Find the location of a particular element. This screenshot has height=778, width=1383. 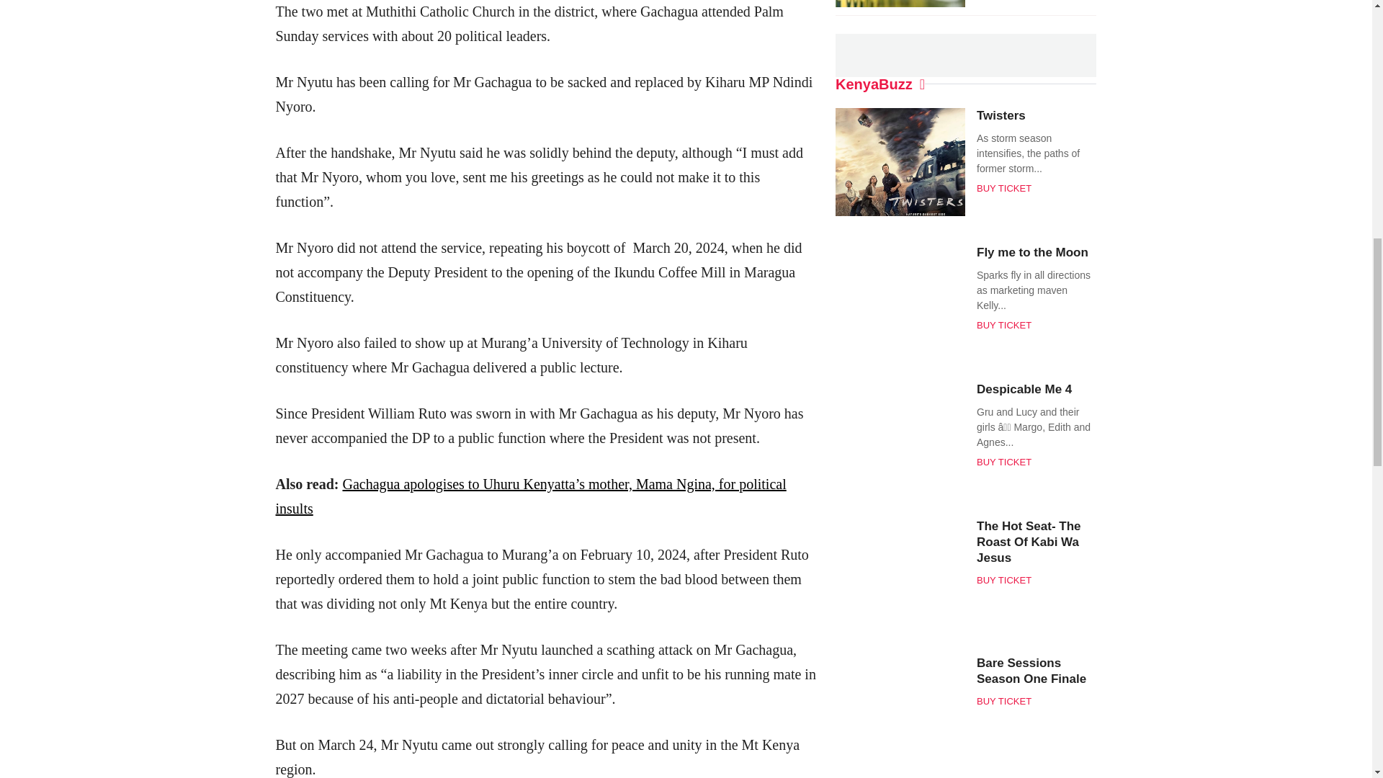

Twitter is located at coordinates (673, 48).